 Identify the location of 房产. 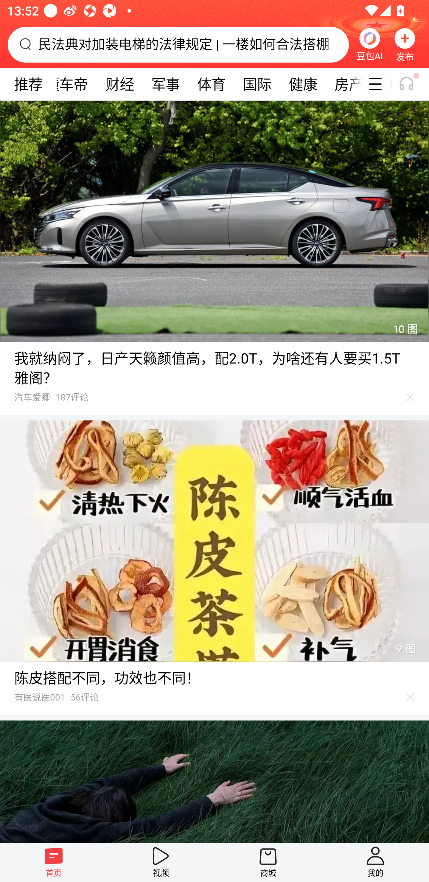
(344, 84).